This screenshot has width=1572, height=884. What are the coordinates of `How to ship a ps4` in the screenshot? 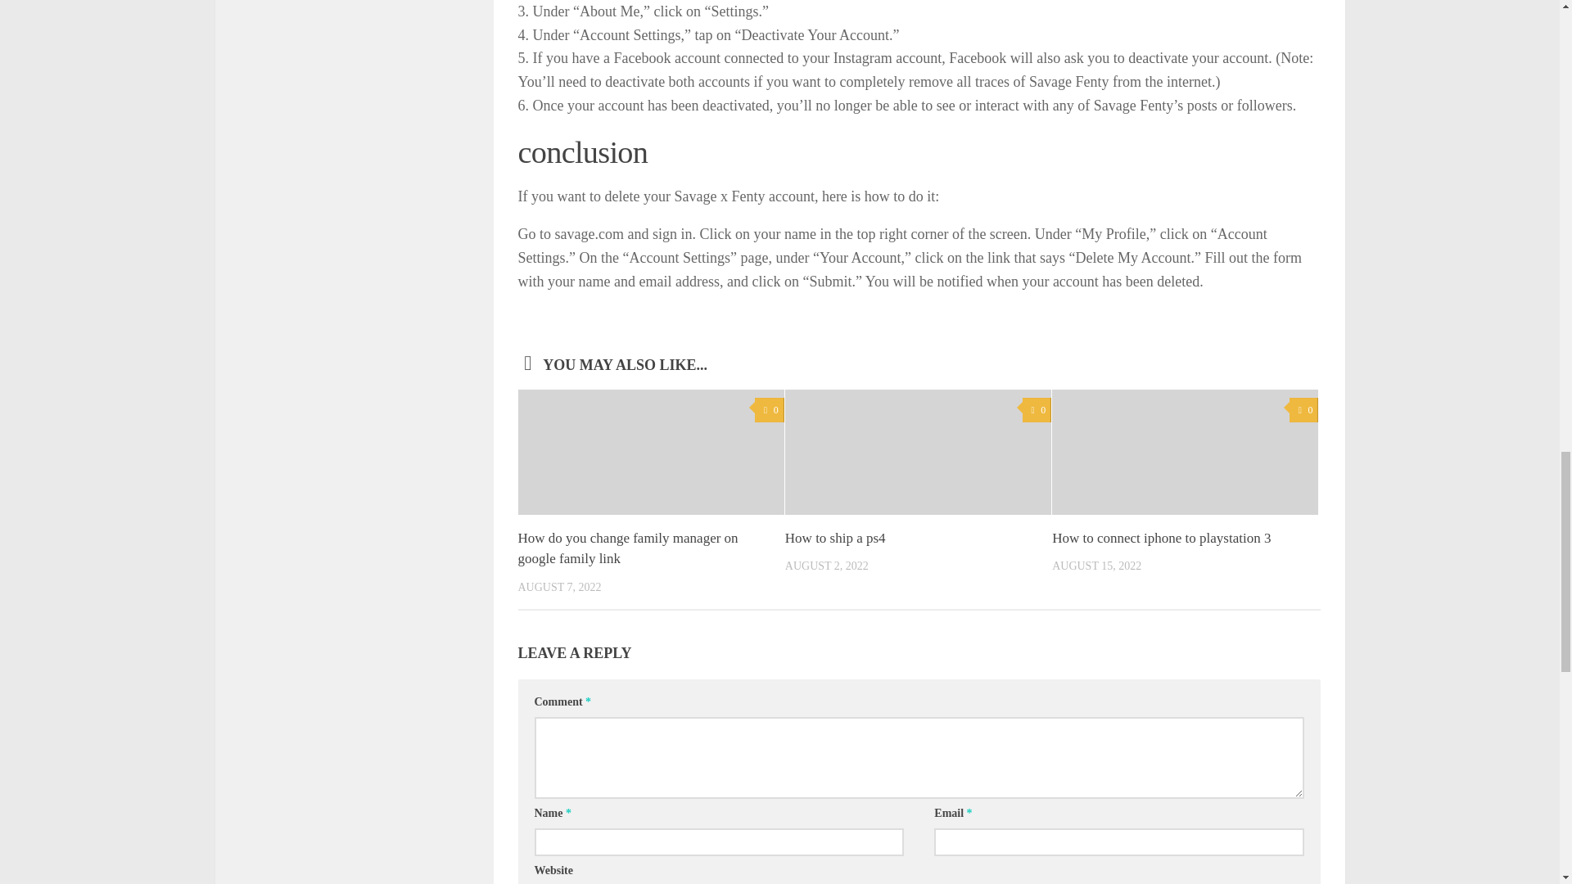 It's located at (835, 539).